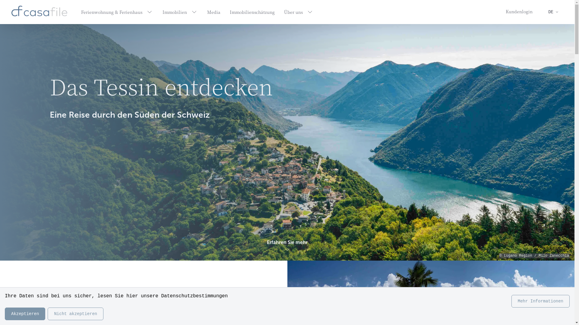 Image resolution: width=579 pixels, height=325 pixels. Describe the element at coordinates (180, 12) in the screenshot. I see `Immobilien` at that location.